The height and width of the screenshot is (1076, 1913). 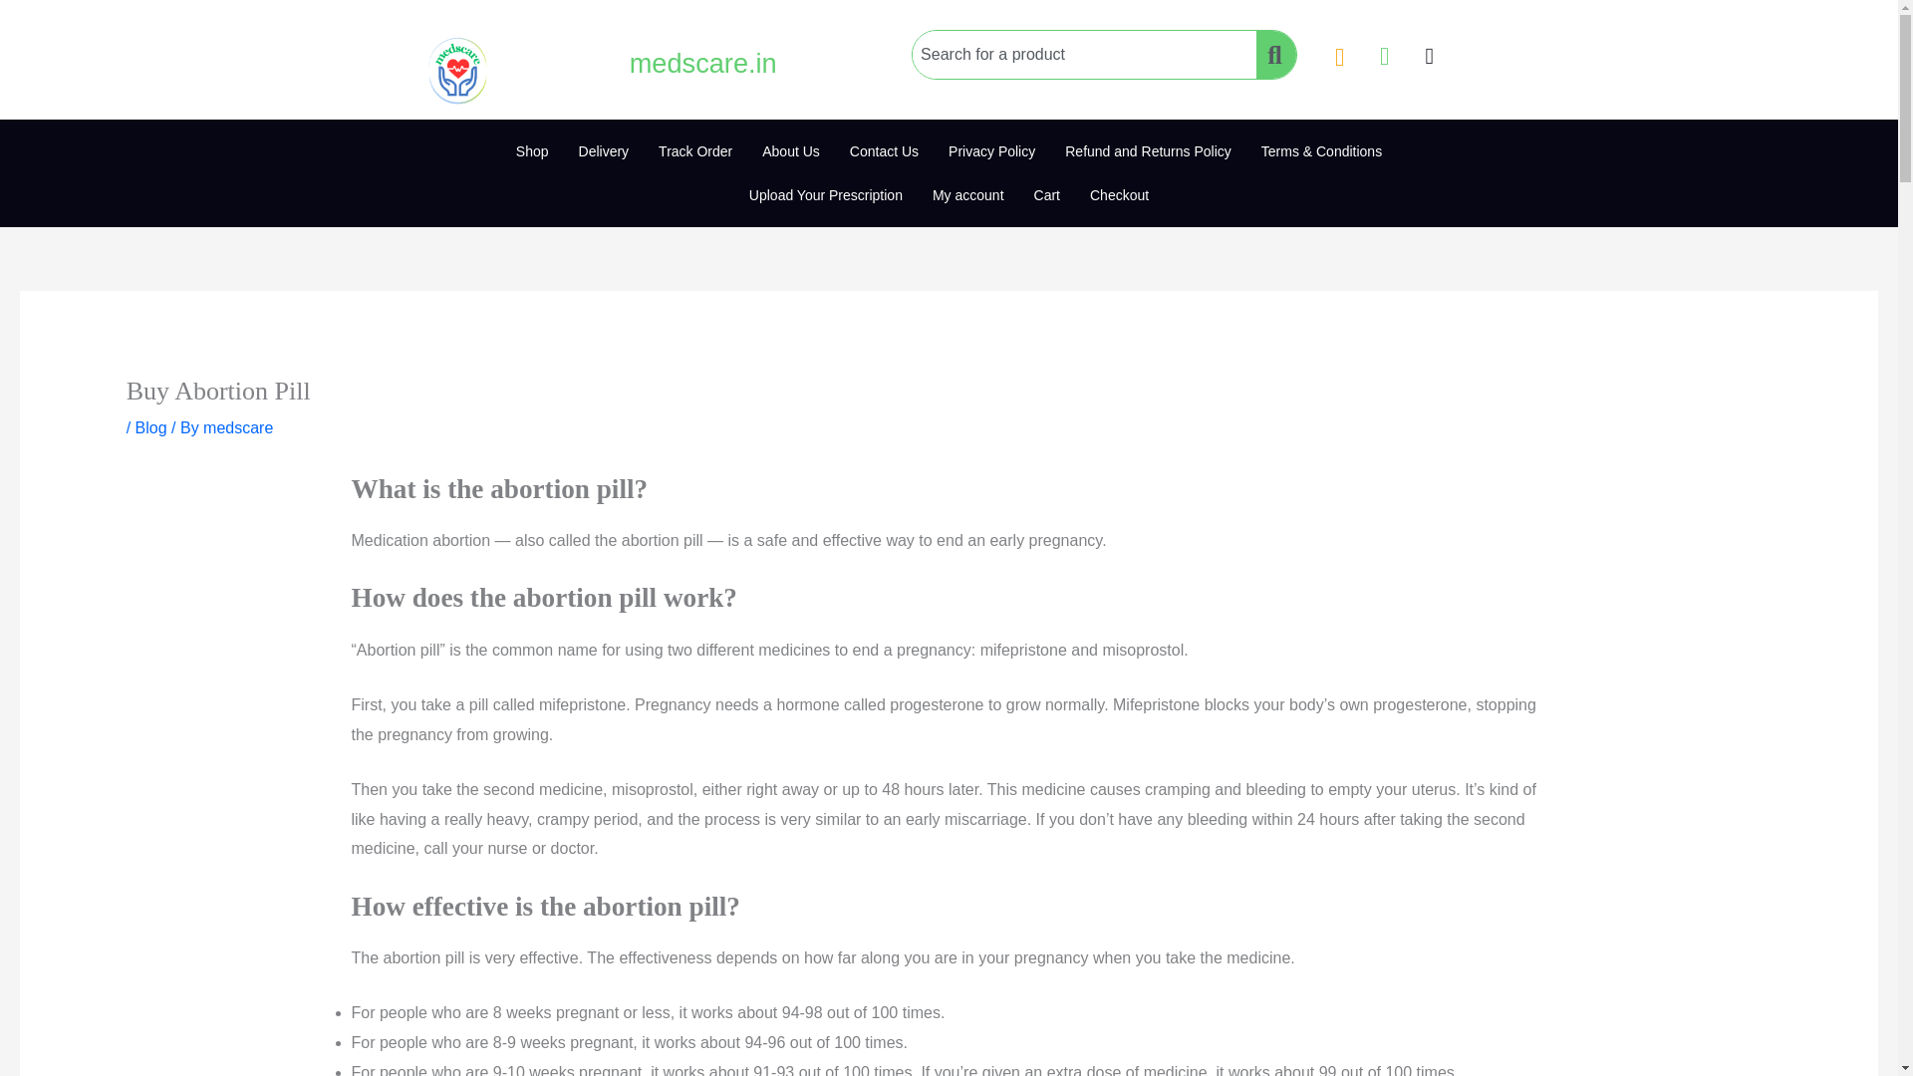 I want to click on Shop, so click(x=532, y=150).